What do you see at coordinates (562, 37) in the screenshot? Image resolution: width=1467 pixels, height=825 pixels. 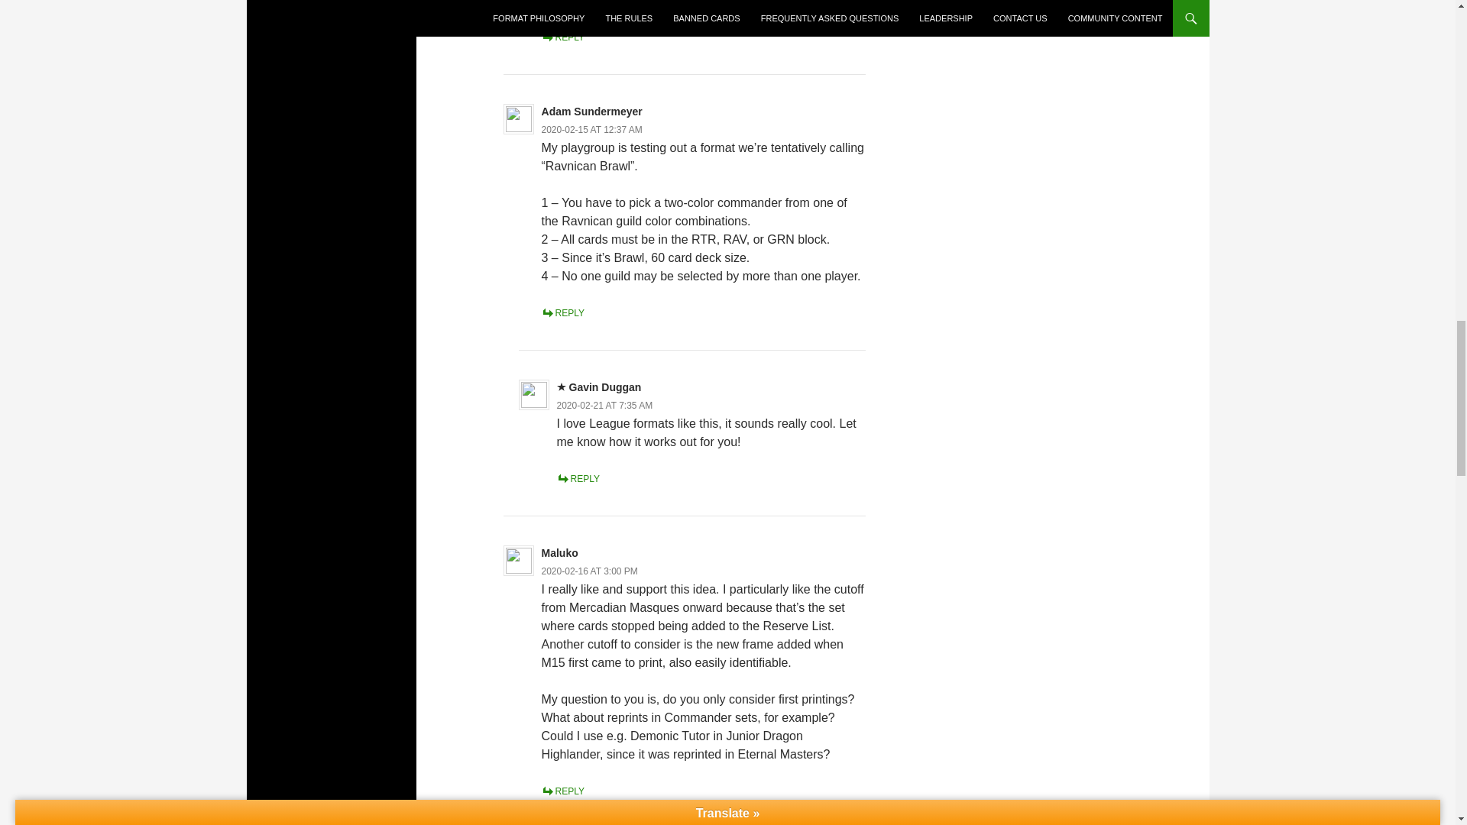 I see `REPLY` at bounding box center [562, 37].